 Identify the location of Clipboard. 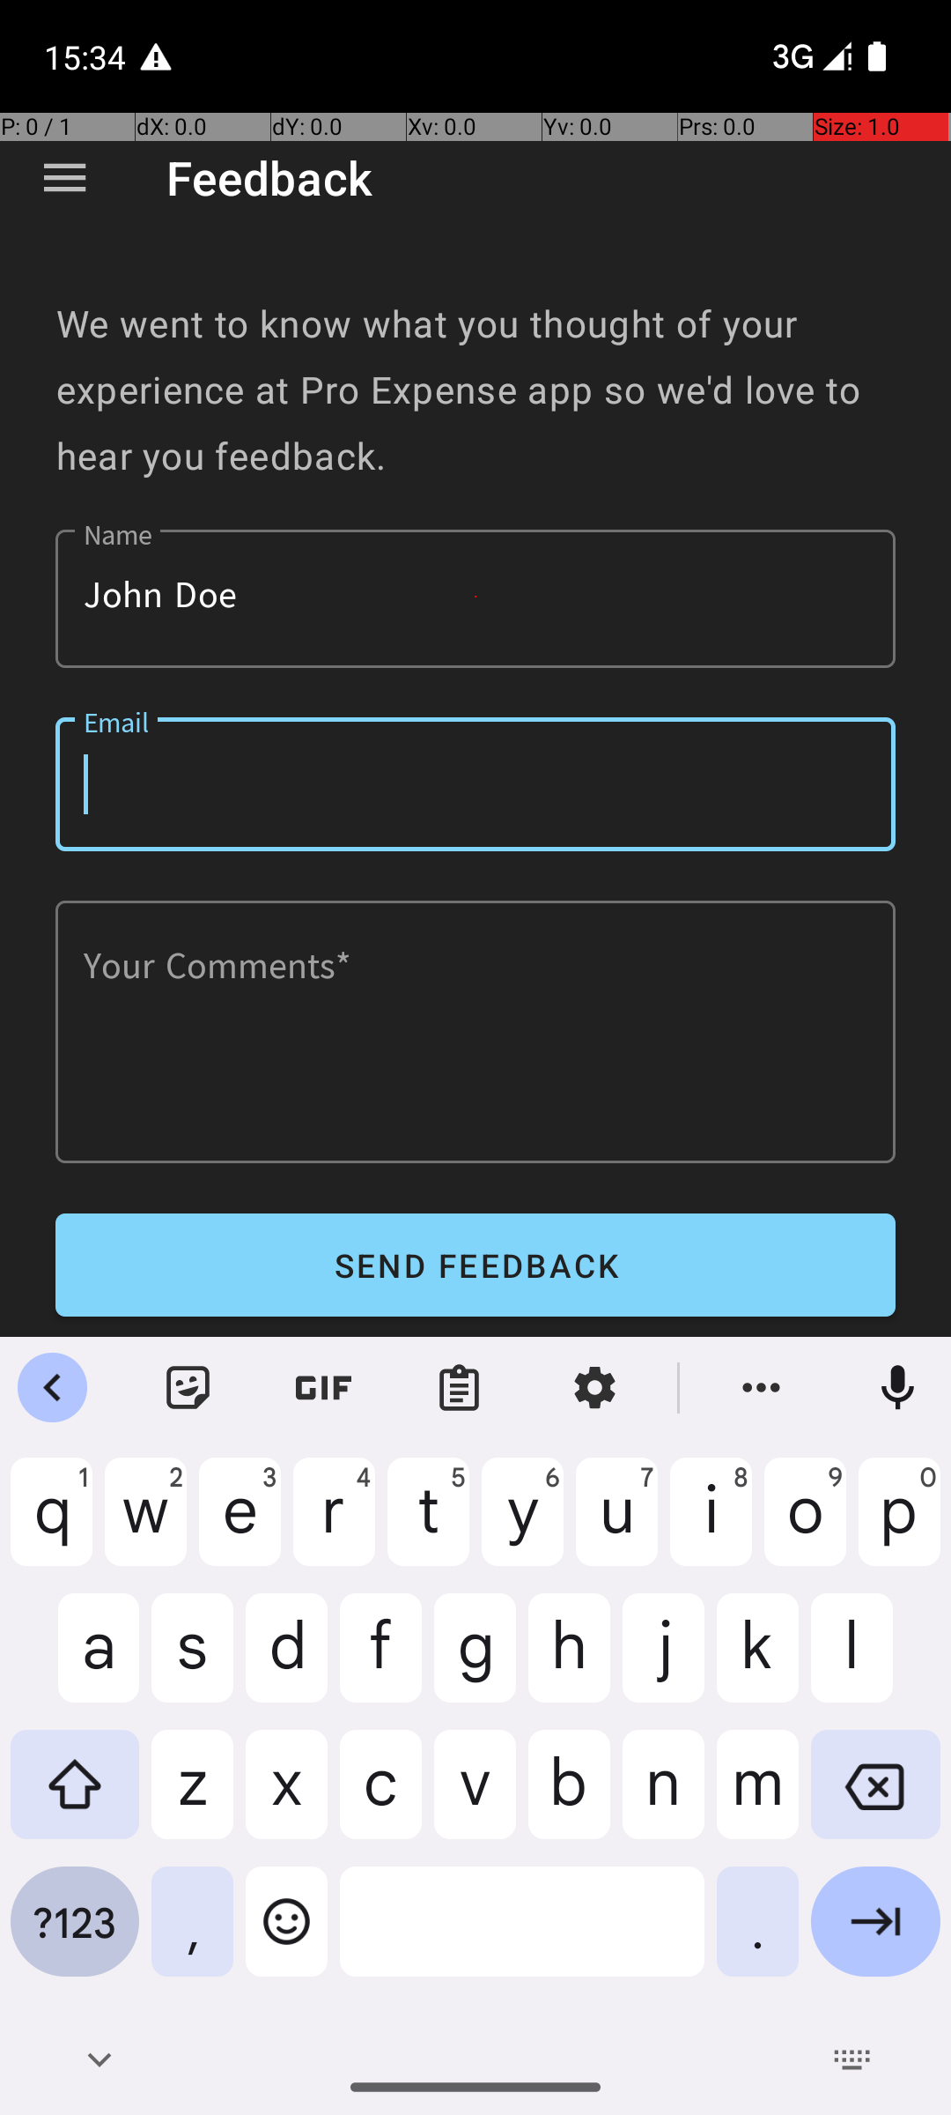
(460, 1388).